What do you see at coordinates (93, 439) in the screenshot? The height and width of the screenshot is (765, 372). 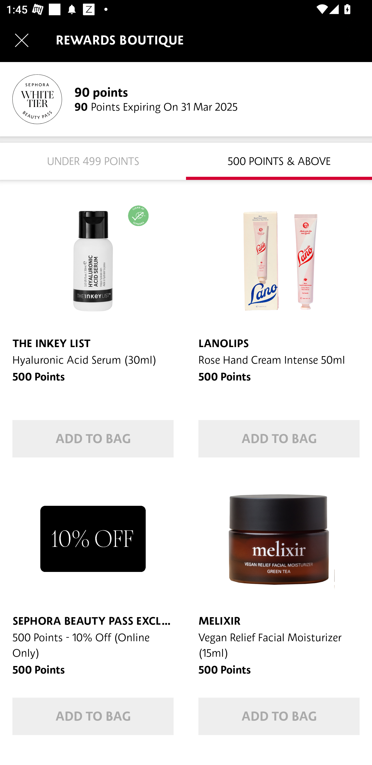 I see `ADD TO BAG` at bounding box center [93, 439].